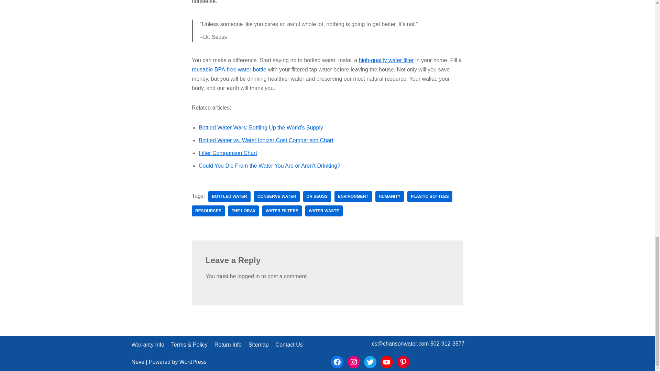  Describe the element at coordinates (317, 196) in the screenshot. I see `dr seuss` at that location.